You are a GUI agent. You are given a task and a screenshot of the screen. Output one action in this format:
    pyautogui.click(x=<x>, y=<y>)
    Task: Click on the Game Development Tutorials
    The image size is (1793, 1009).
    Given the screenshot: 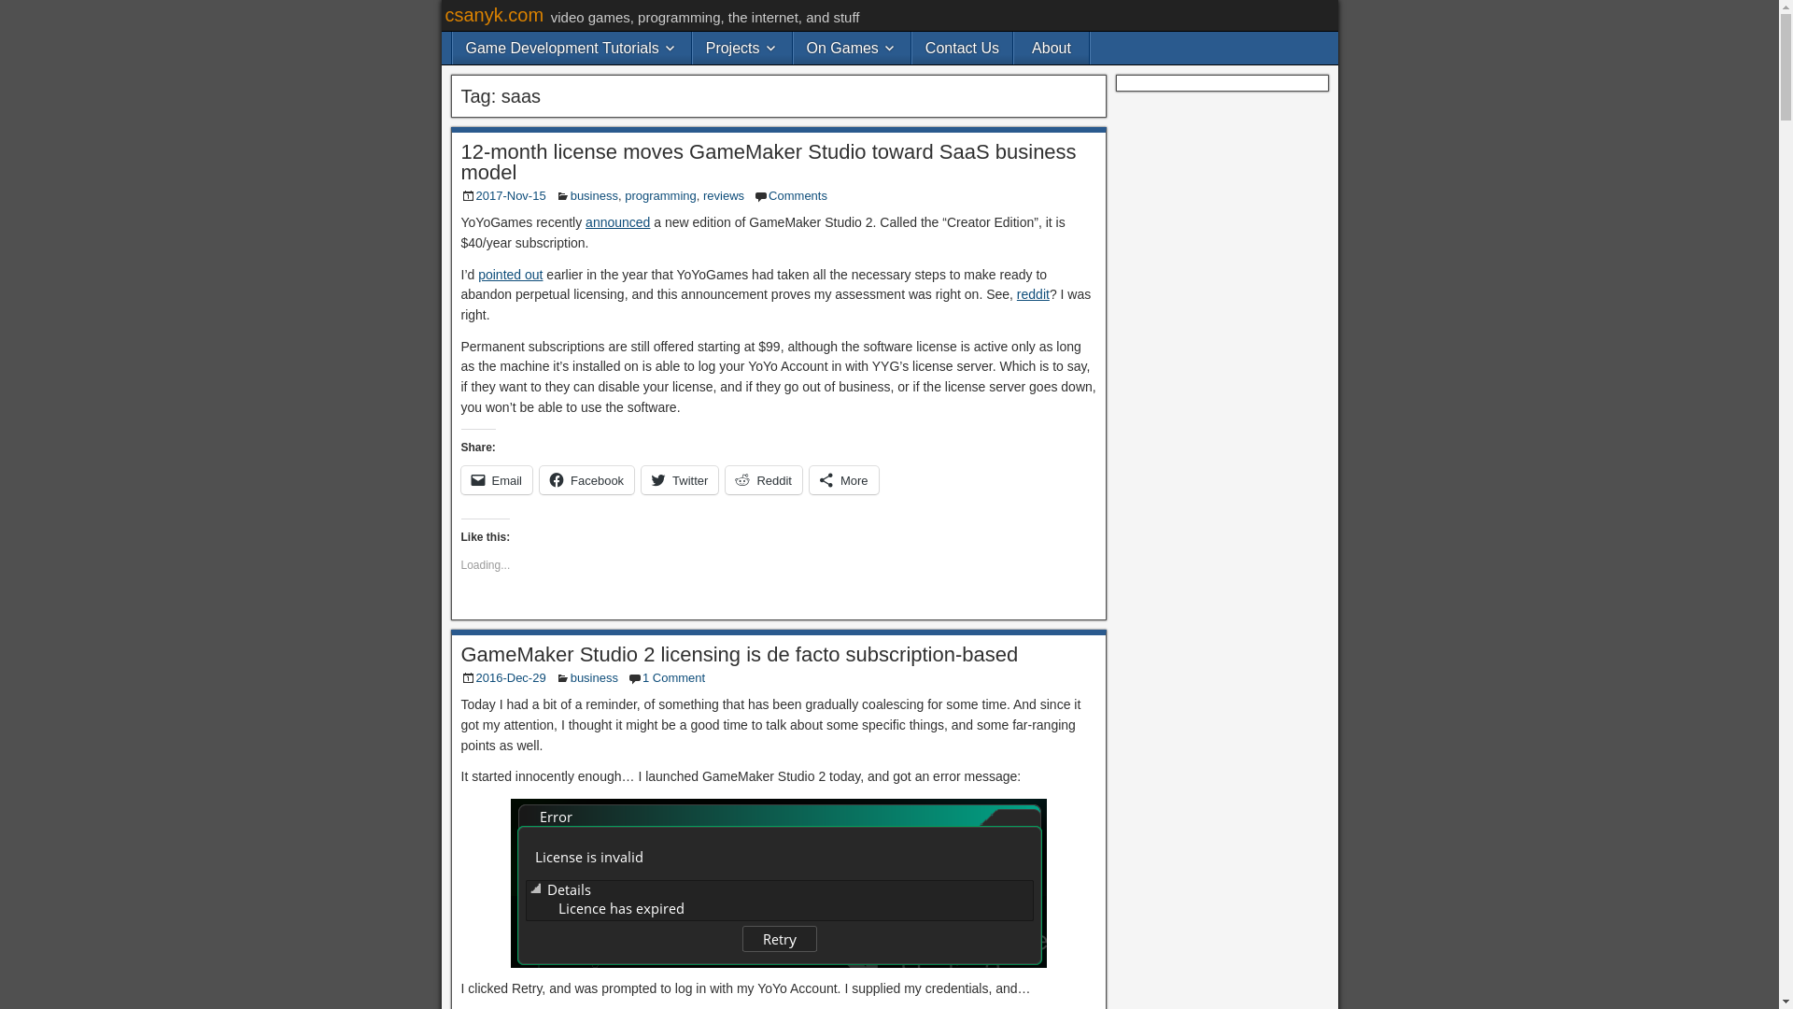 What is the action you would take?
    pyautogui.click(x=571, y=48)
    